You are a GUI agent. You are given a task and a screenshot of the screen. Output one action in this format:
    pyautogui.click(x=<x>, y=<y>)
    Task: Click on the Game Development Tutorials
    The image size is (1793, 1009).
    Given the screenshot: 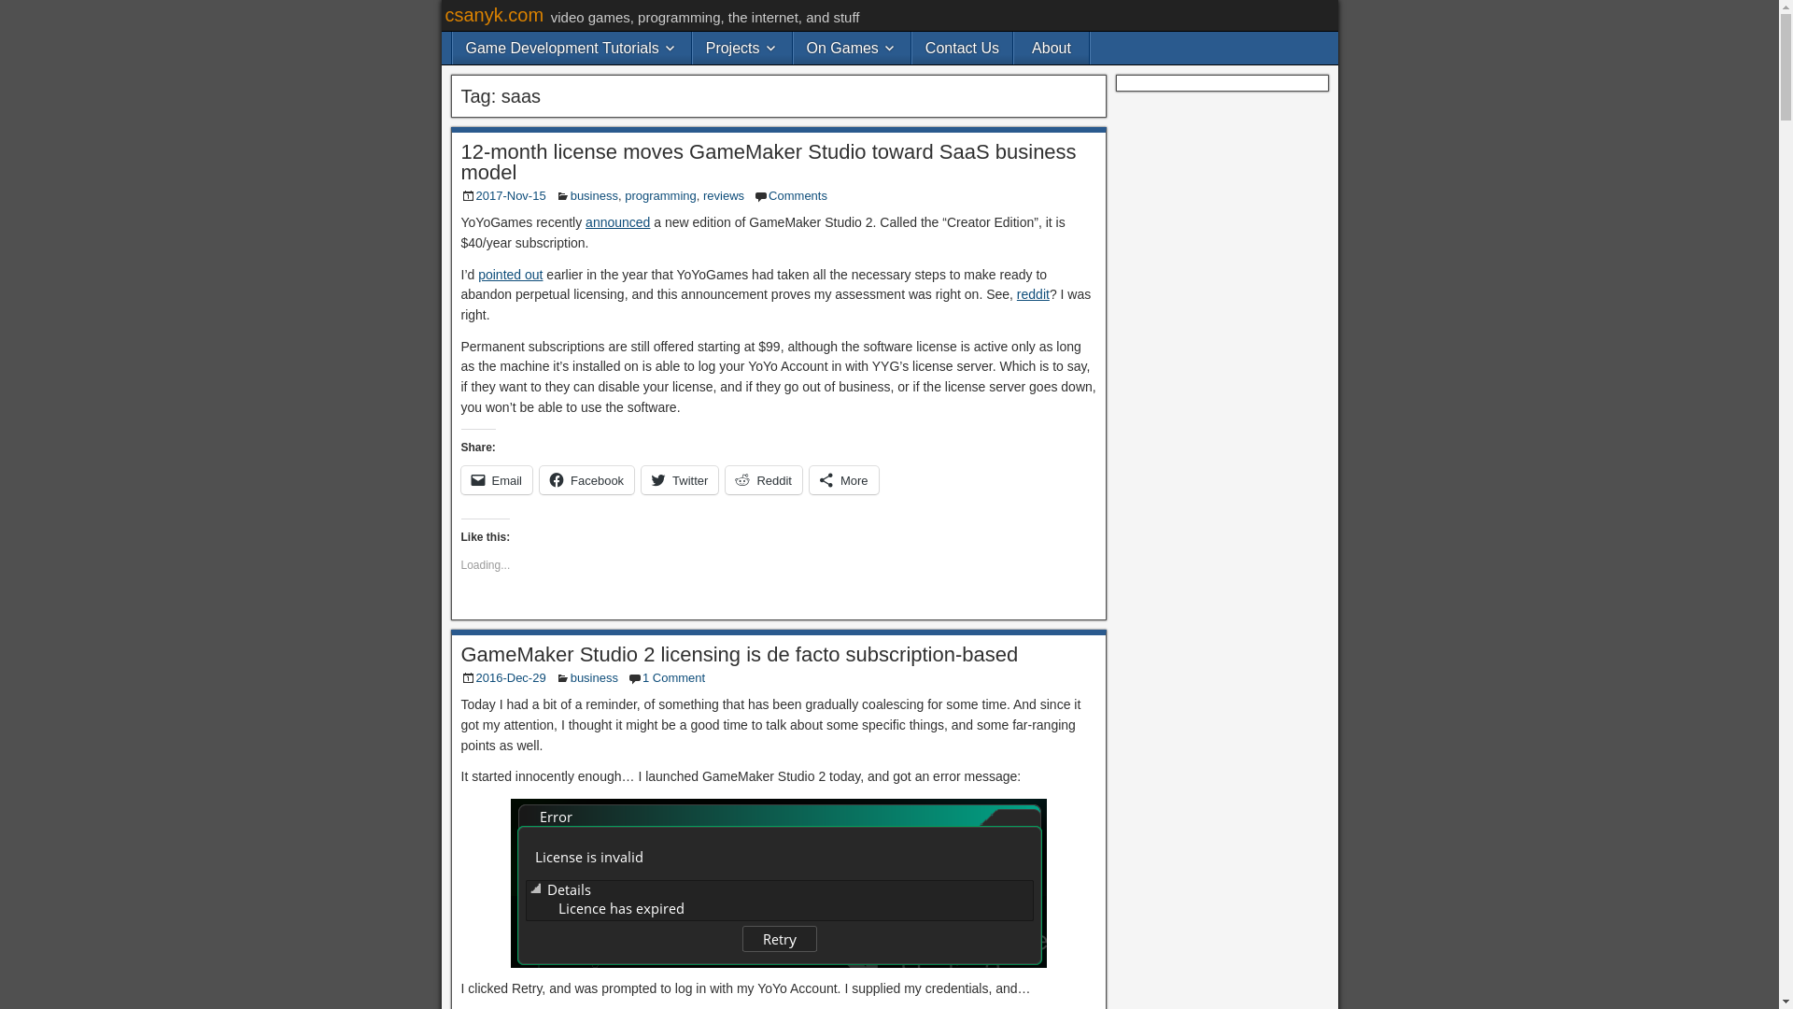 What is the action you would take?
    pyautogui.click(x=571, y=48)
    